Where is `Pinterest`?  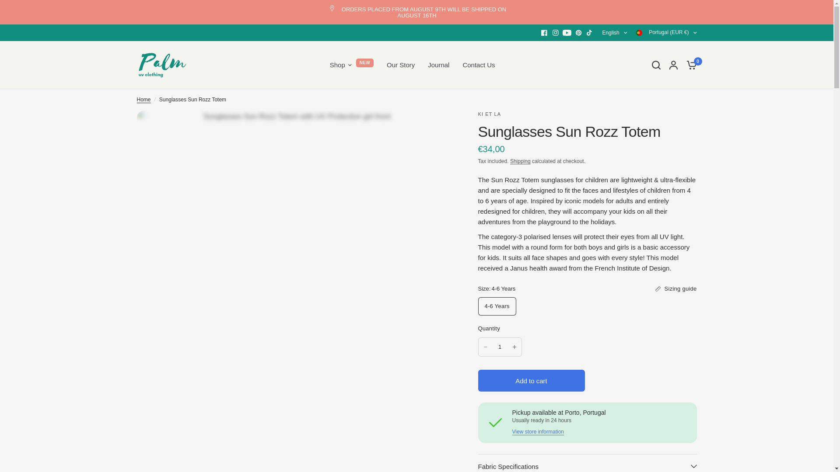
Pinterest is located at coordinates (578, 32).